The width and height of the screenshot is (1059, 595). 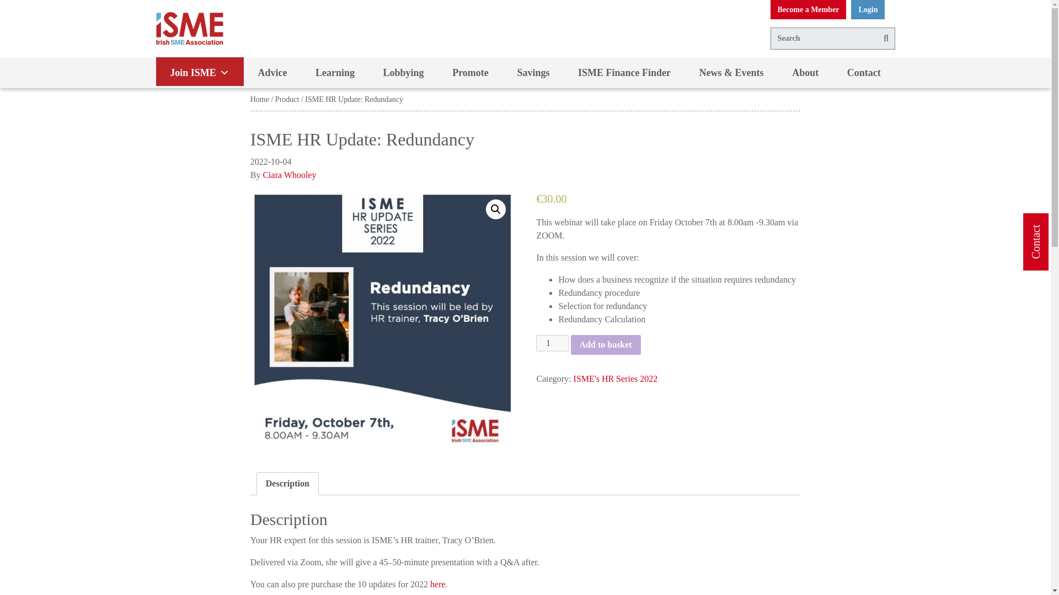 I want to click on Advice, so click(x=272, y=72).